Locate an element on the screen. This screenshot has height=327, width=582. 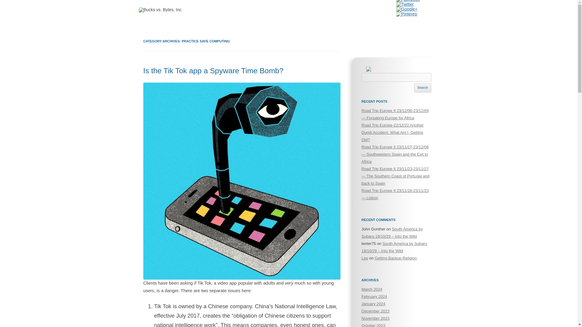
Lee is located at coordinates (364, 258).